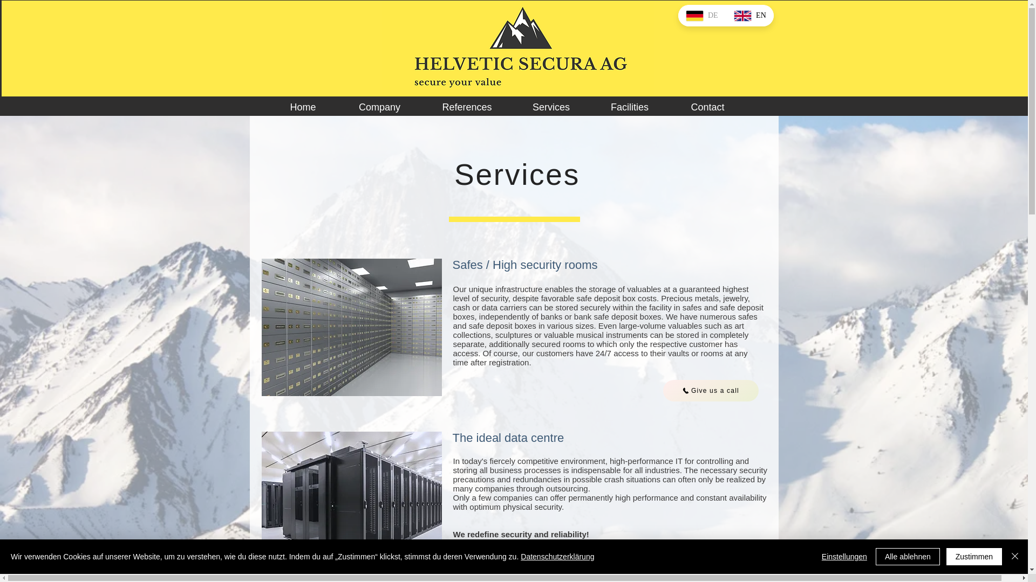  I want to click on Home, so click(303, 107).